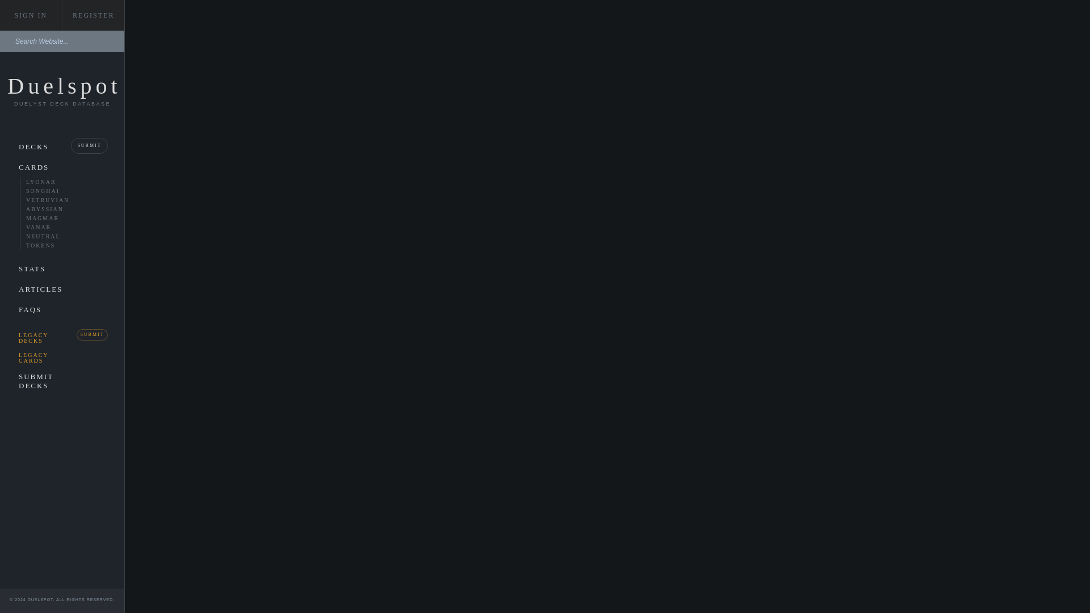  Describe the element at coordinates (62, 167) in the screenshot. I see `CARDS` at that location.